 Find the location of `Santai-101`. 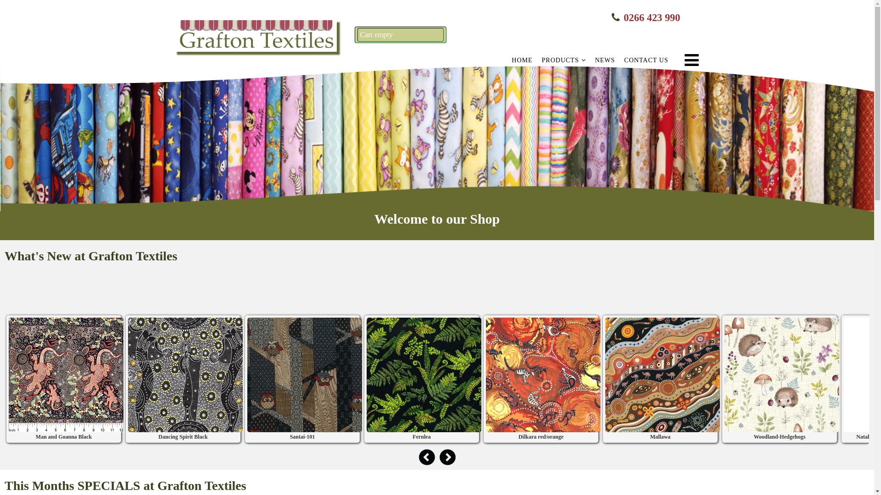

Santai-101 is located at coordinates (305, 375).